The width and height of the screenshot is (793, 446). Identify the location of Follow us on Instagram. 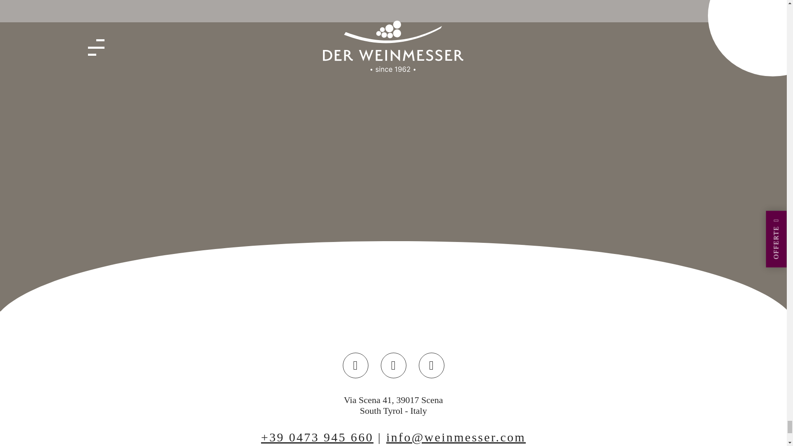
(431, 365).